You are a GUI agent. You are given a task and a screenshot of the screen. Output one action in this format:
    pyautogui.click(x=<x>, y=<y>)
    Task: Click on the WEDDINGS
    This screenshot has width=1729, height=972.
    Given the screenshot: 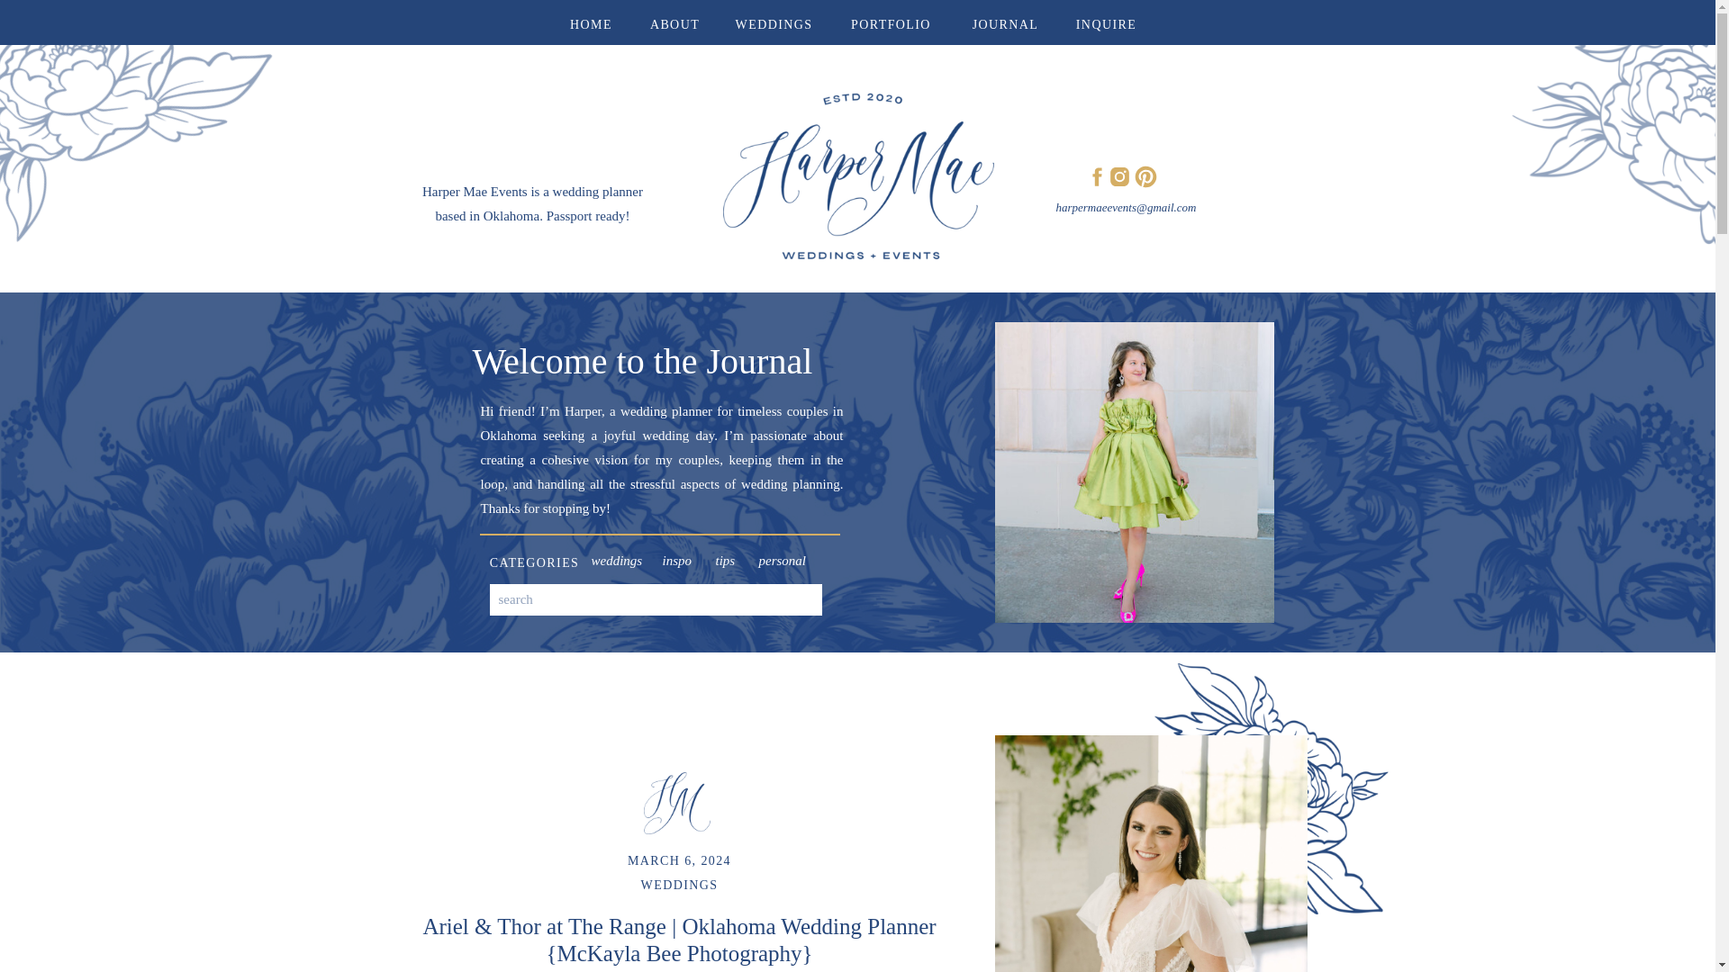 What is the action you would take?
    pyautogui.click(x=774, y=22)
    